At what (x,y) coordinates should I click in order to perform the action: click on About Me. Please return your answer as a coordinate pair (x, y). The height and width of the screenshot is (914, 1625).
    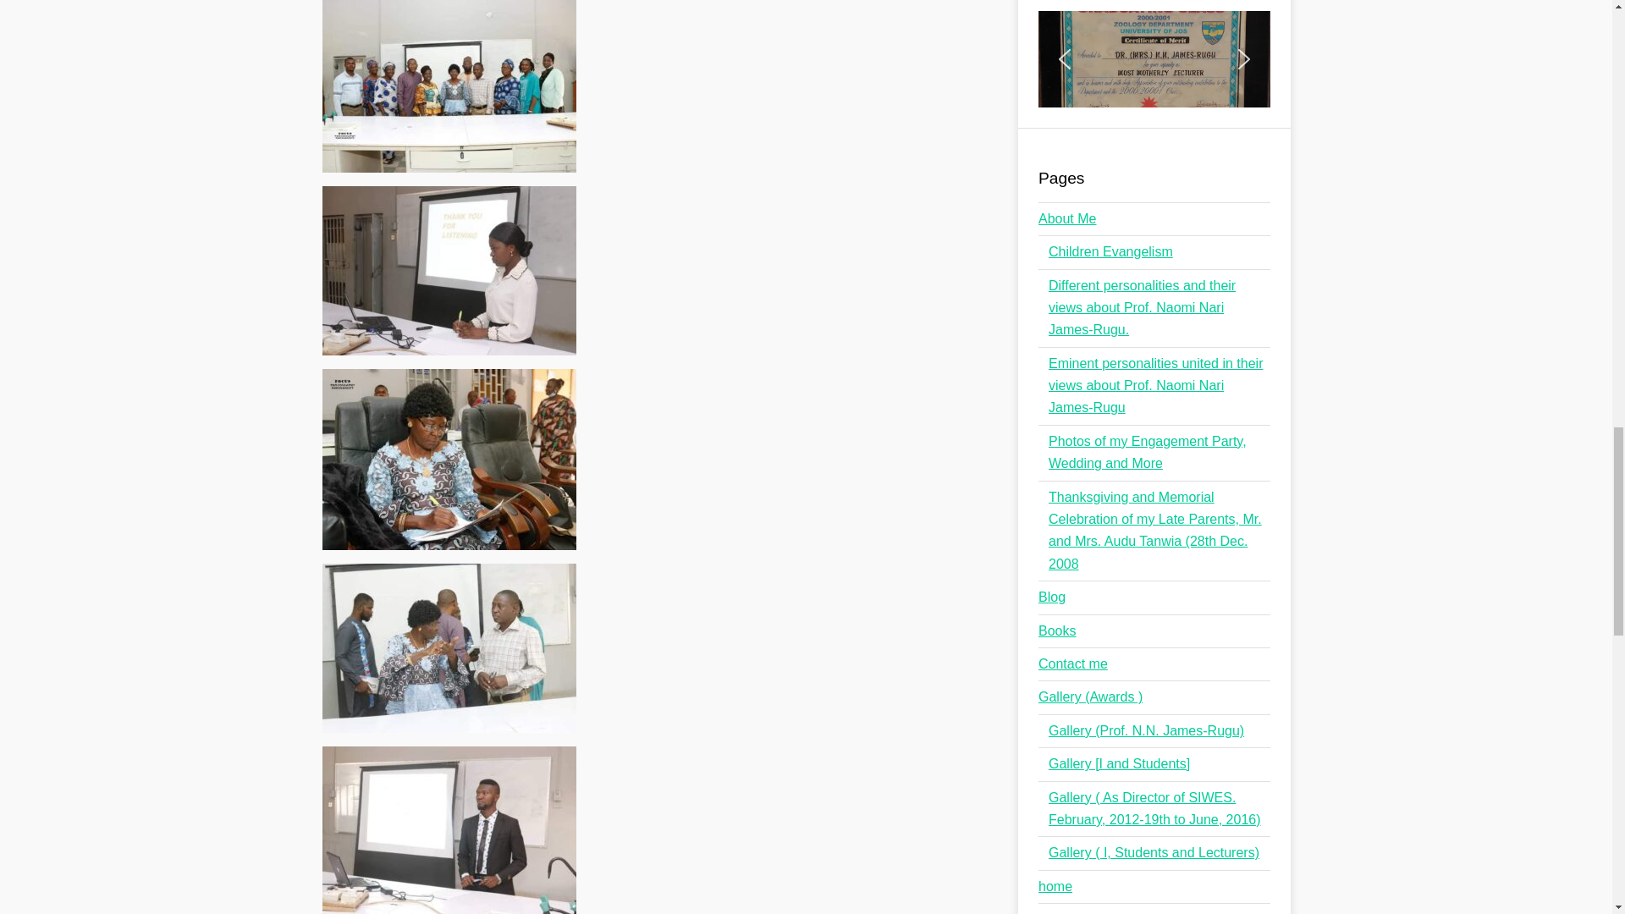
    Looking at the image, I should click on (1066, 218).